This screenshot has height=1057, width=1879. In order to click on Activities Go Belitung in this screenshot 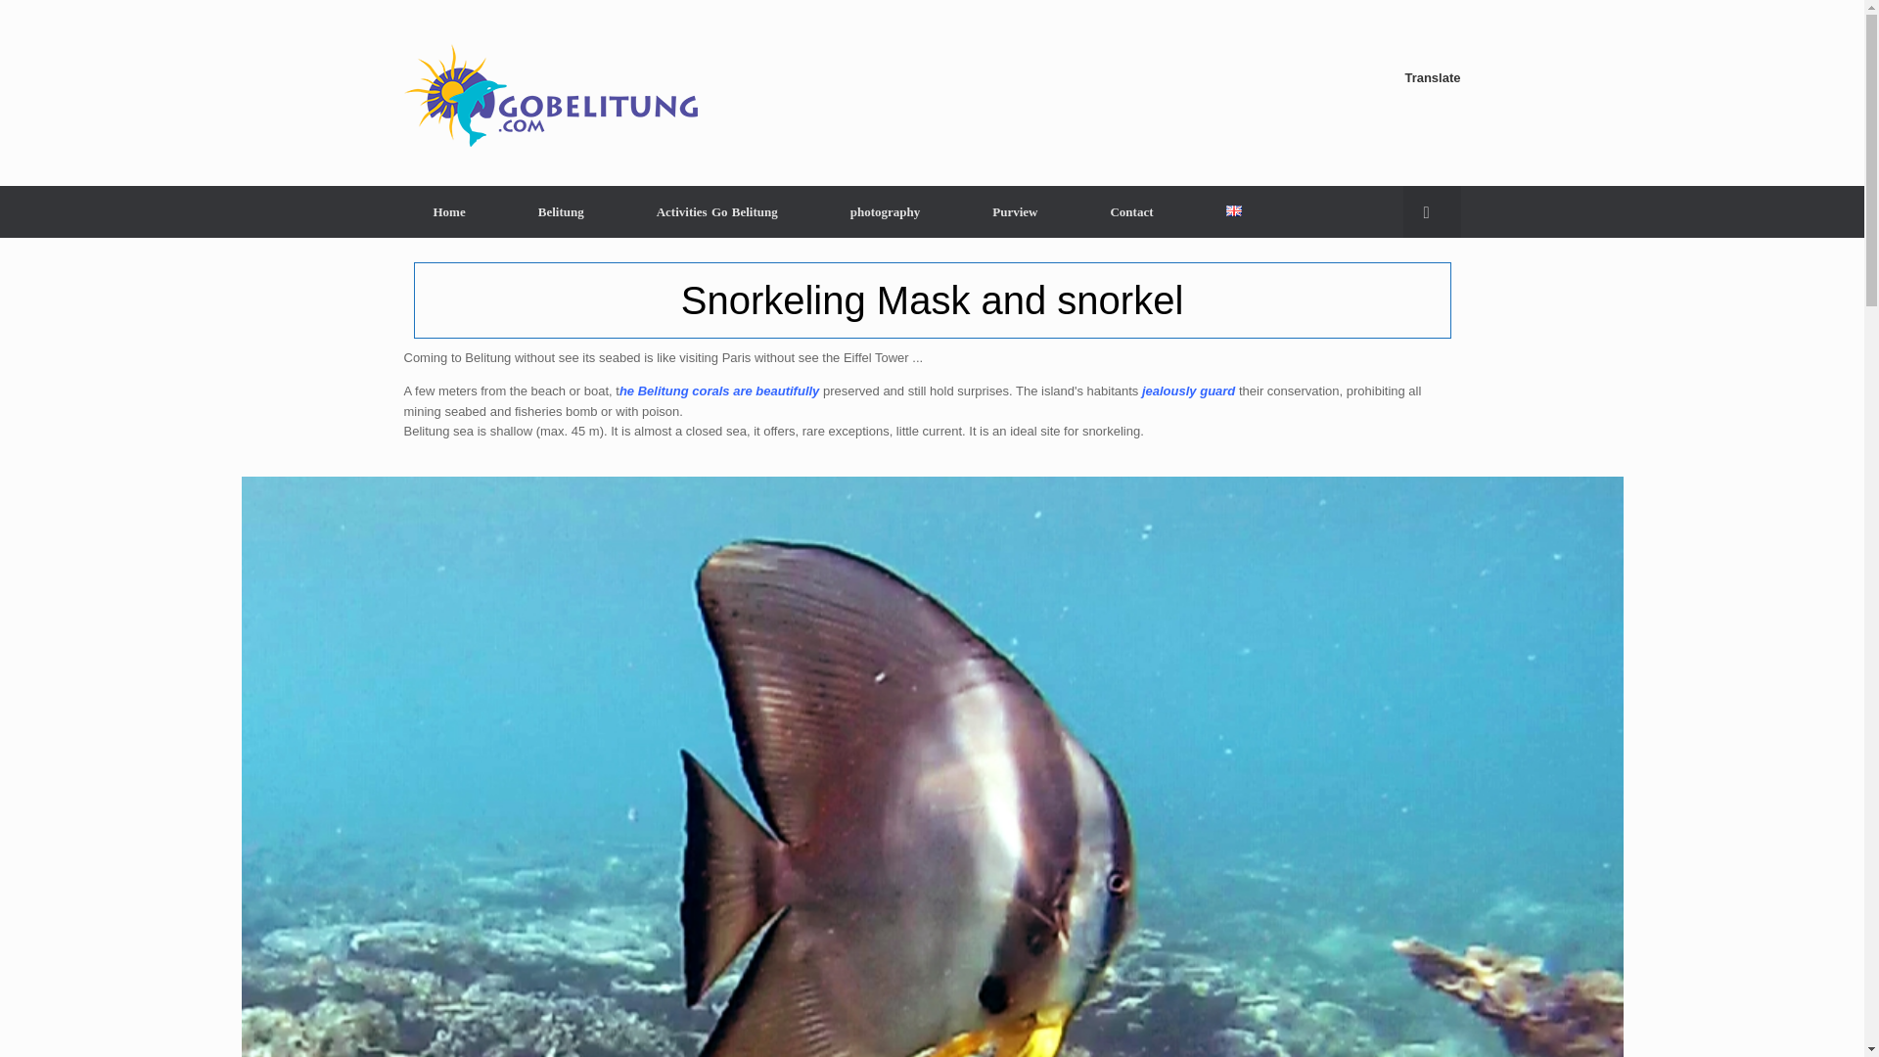, I will do `click(716, 211)`.